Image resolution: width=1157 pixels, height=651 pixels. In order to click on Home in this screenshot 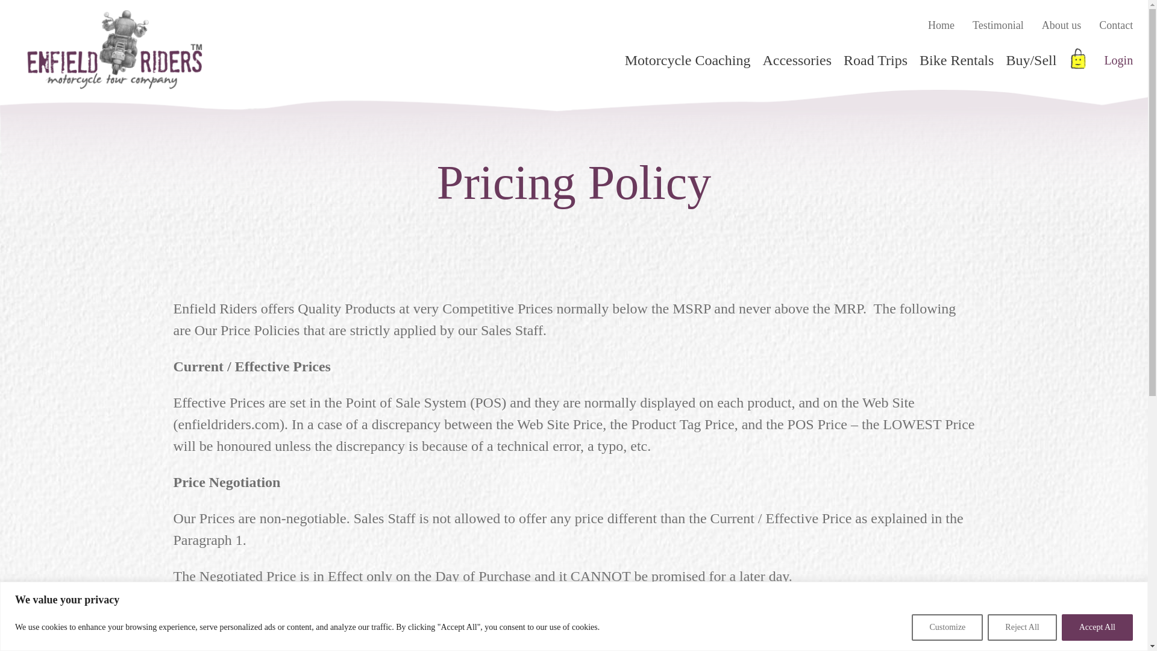, I will do `click(941, 25)`.